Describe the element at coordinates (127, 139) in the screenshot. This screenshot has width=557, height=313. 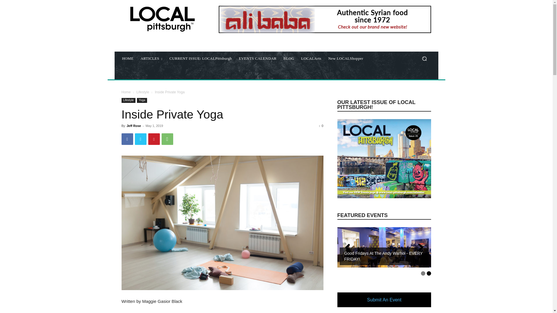
I see `Facebook` at that location.